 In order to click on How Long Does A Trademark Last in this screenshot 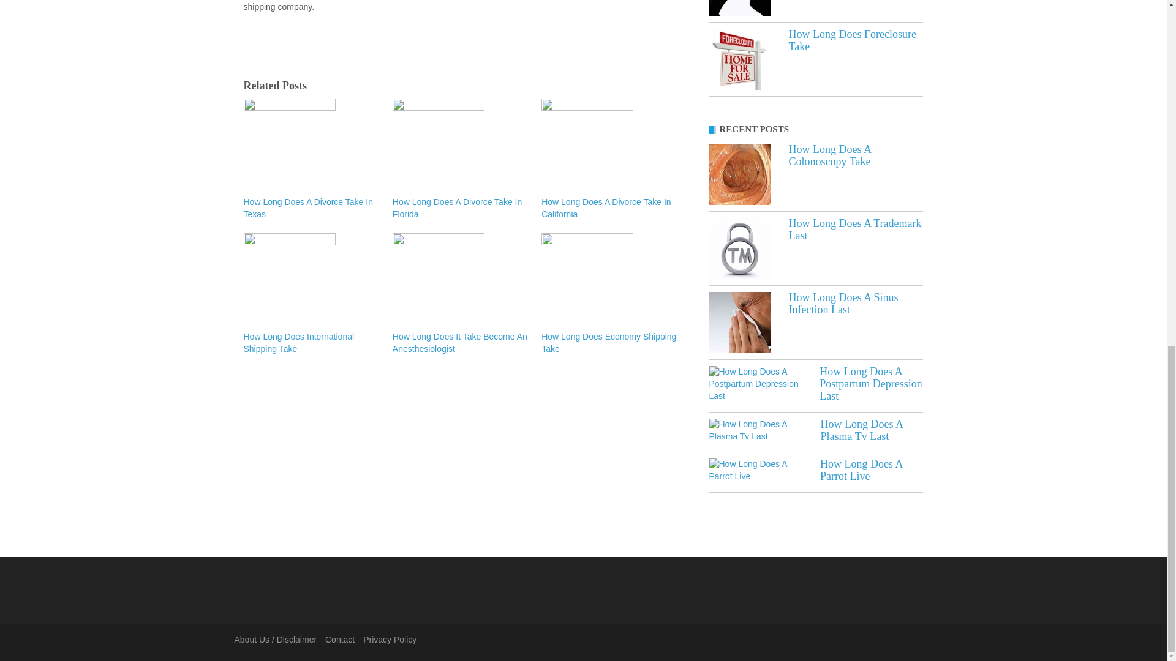, I will do `click(739, 248)`.